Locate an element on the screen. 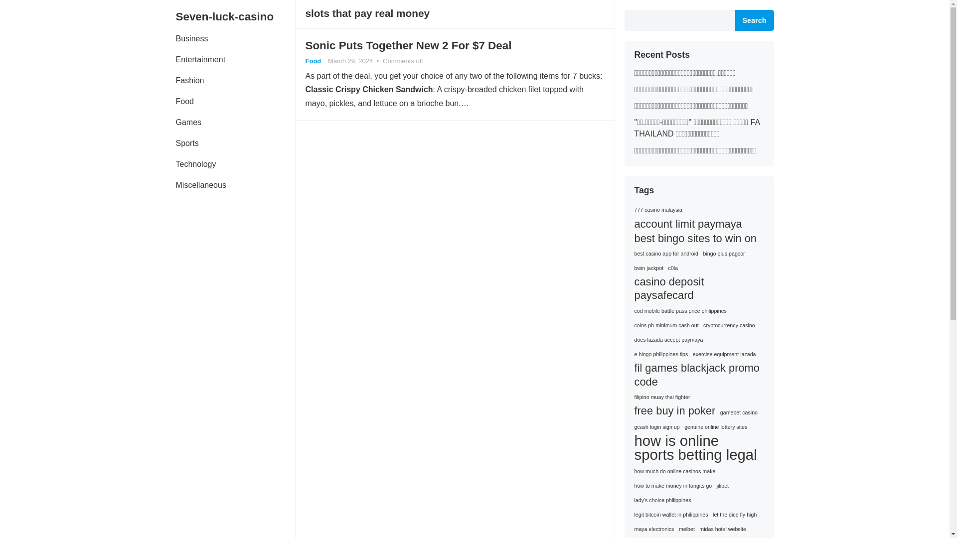  cod mobile battle pass price philippines is located at coordinates (680, 311).